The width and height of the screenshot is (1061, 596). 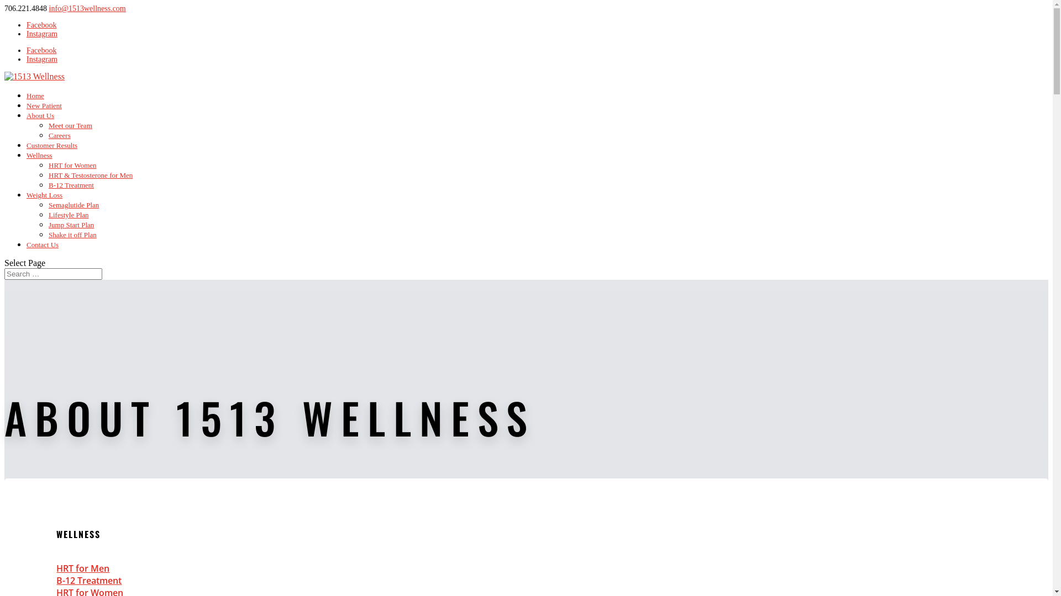 I want to click on Jump Start Plan, so click(x=71, y=225).